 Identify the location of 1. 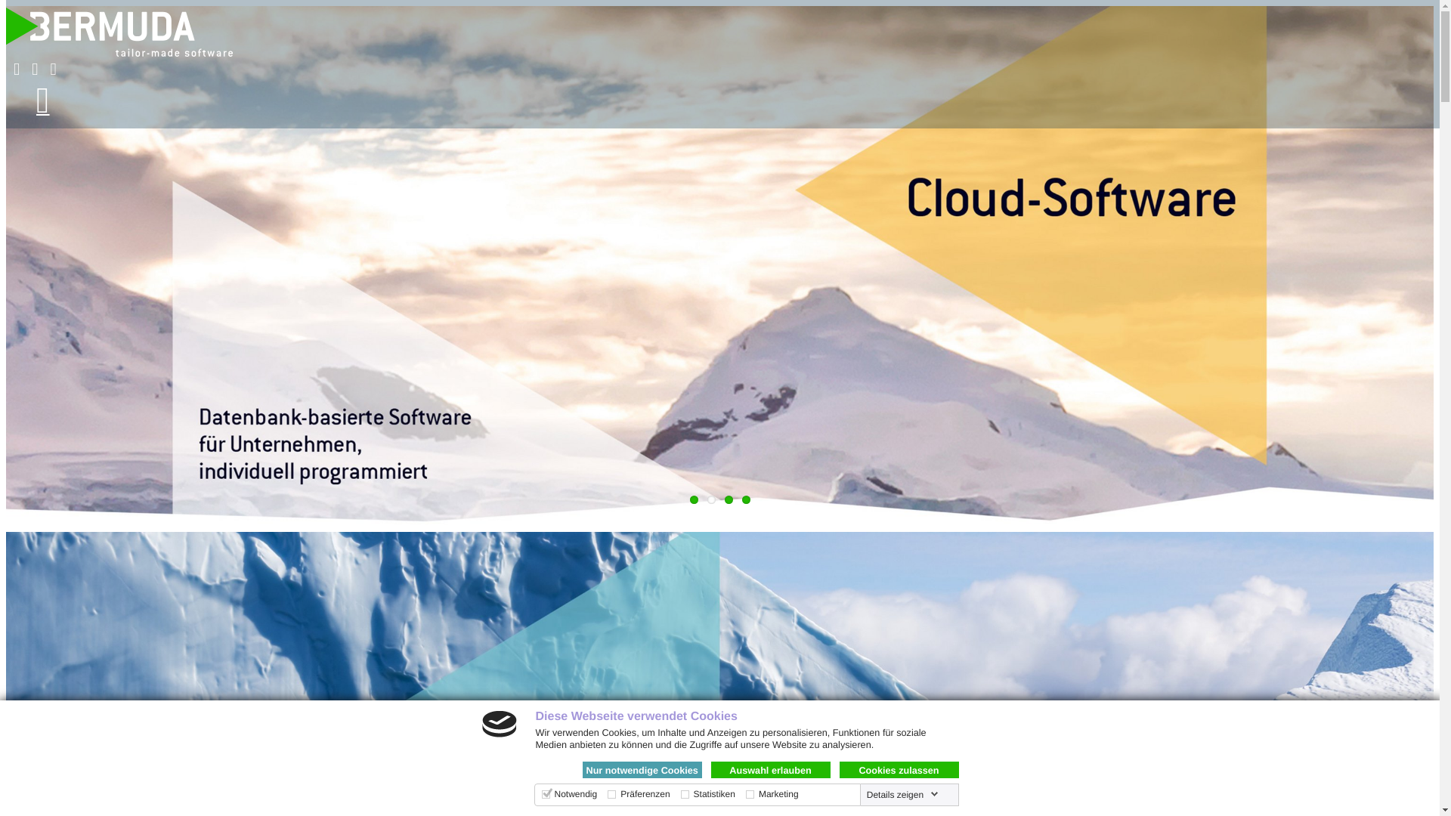
(694, 500).